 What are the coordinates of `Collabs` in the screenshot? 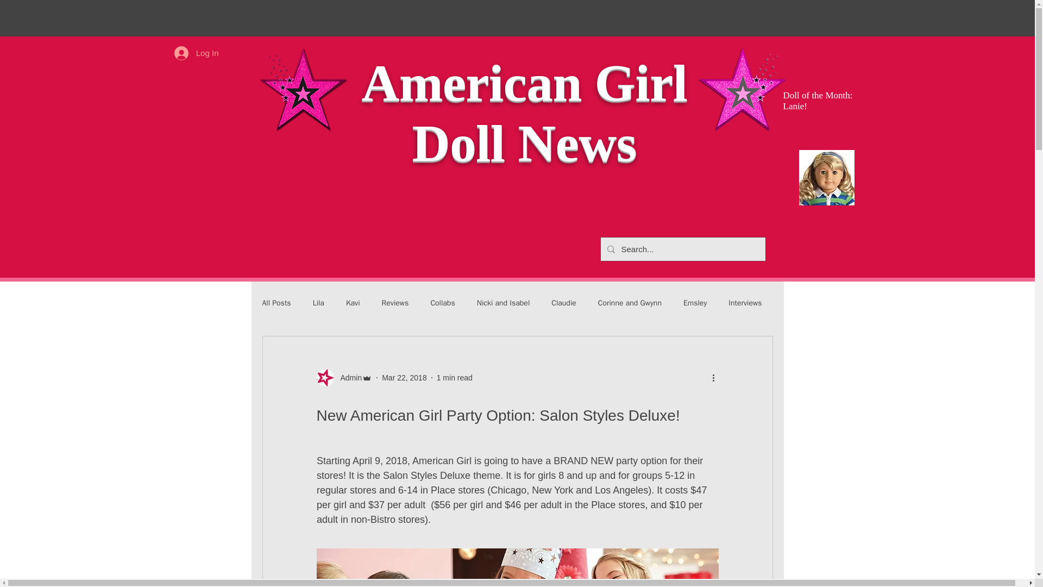 It's located at (442, 303).